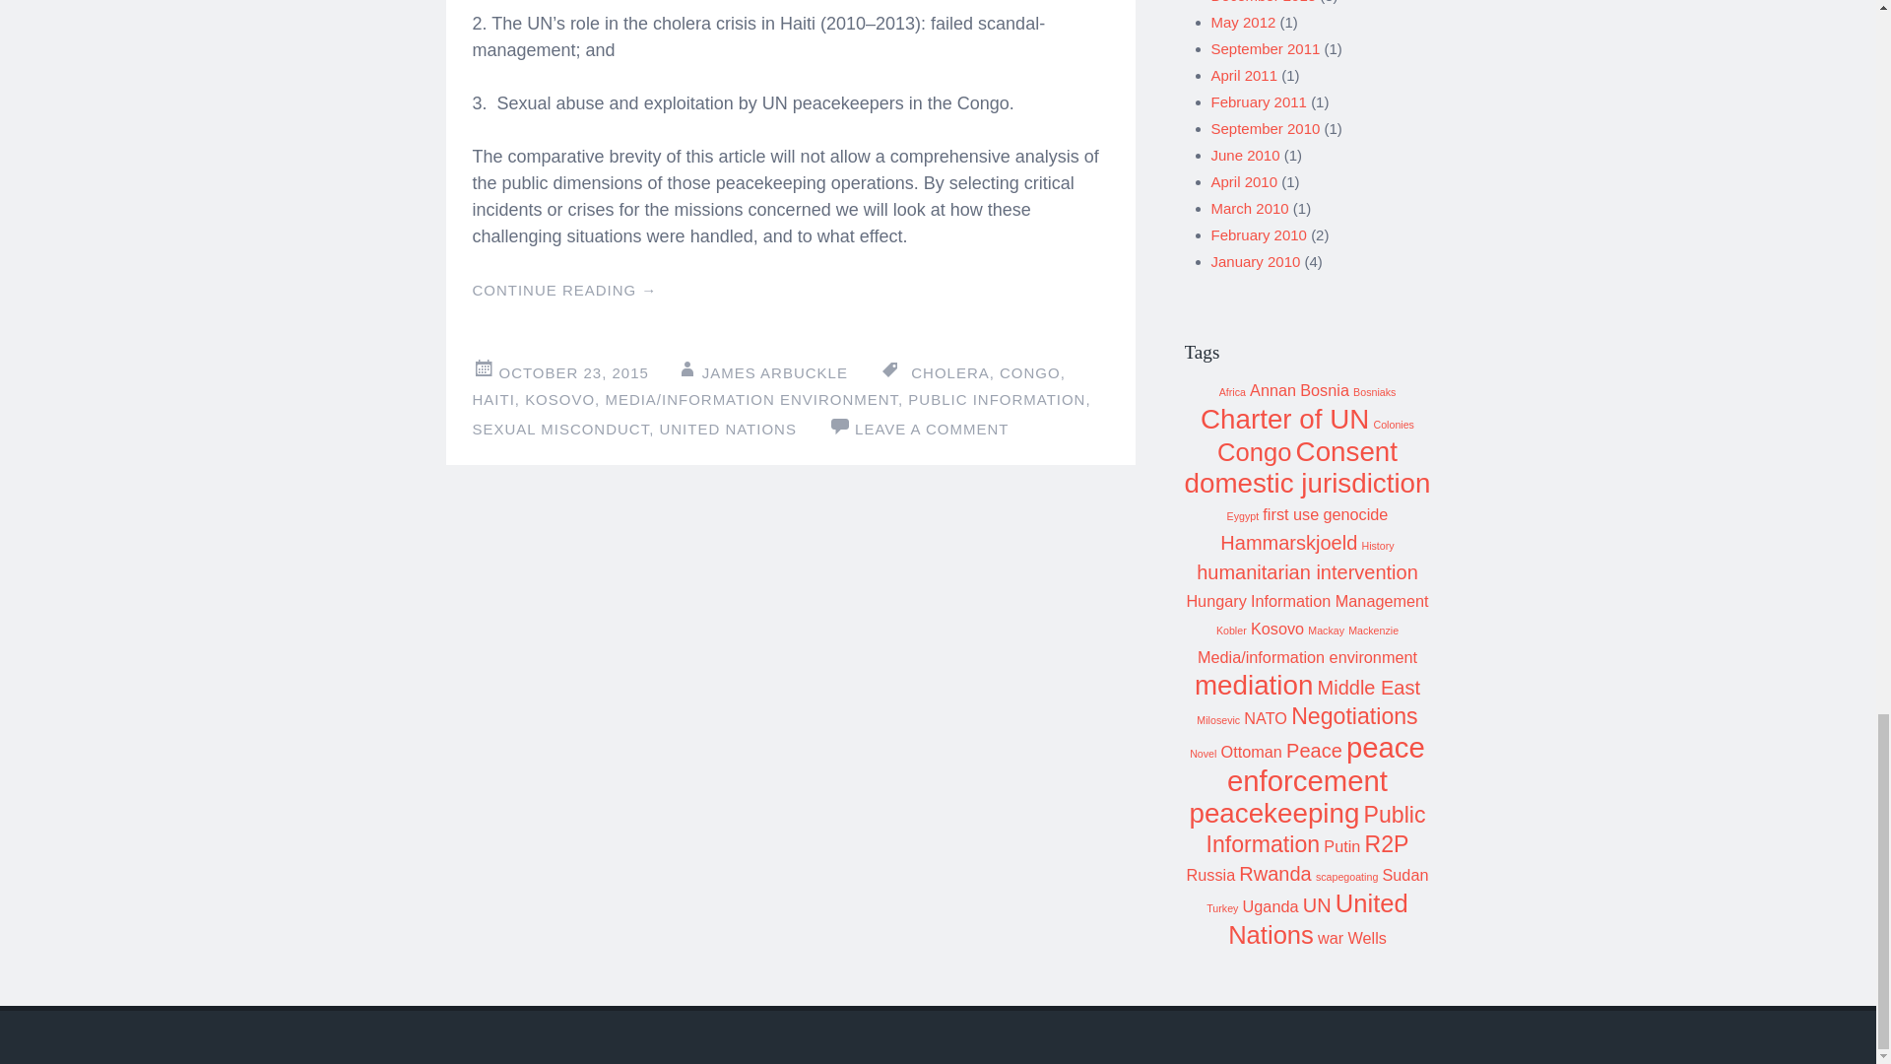 The image size is (1891, 1064). I want to click on 1 topic, so click(1374, 392).